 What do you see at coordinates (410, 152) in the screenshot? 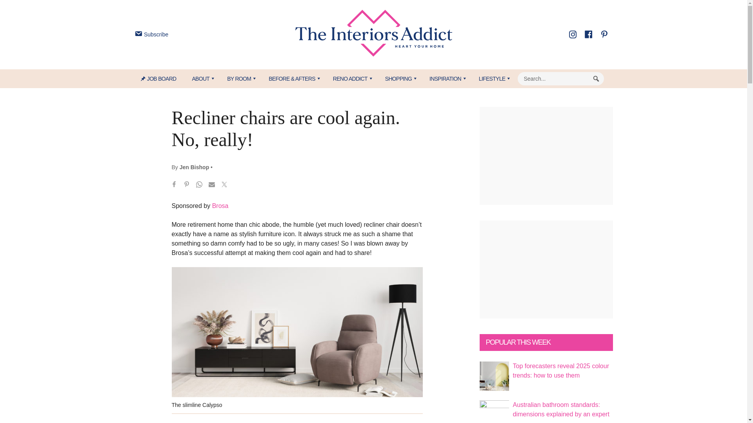
I see `YES PLEASE!` at bounding box center [410, 152].